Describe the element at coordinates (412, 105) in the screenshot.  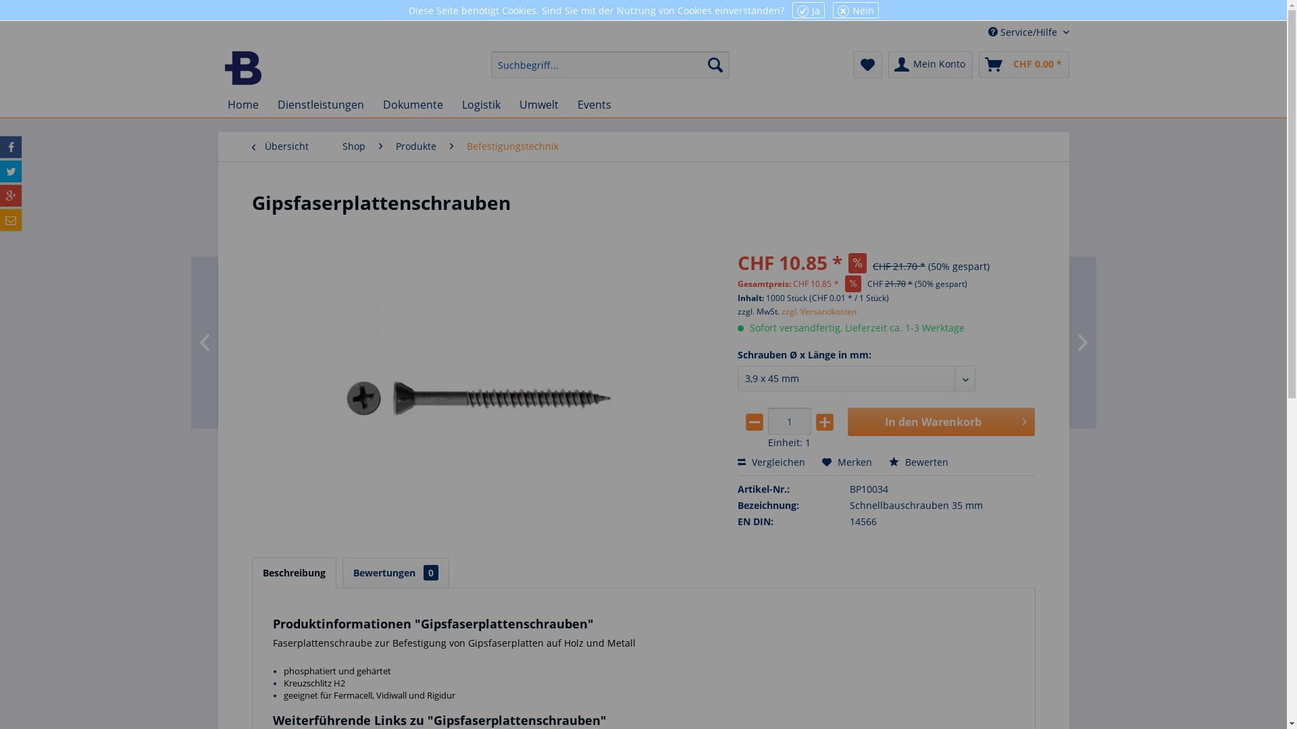
I see `Dokumente` at that location.